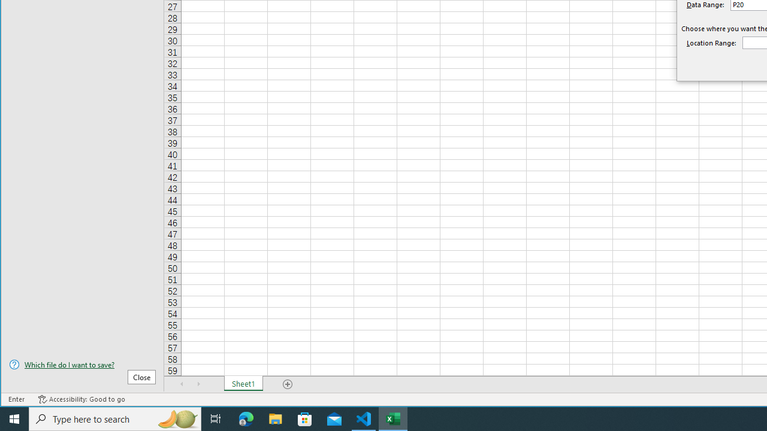 The height and width of the screenshot is (431, 767). I want to click on Add Sheet, so click(288, 384).